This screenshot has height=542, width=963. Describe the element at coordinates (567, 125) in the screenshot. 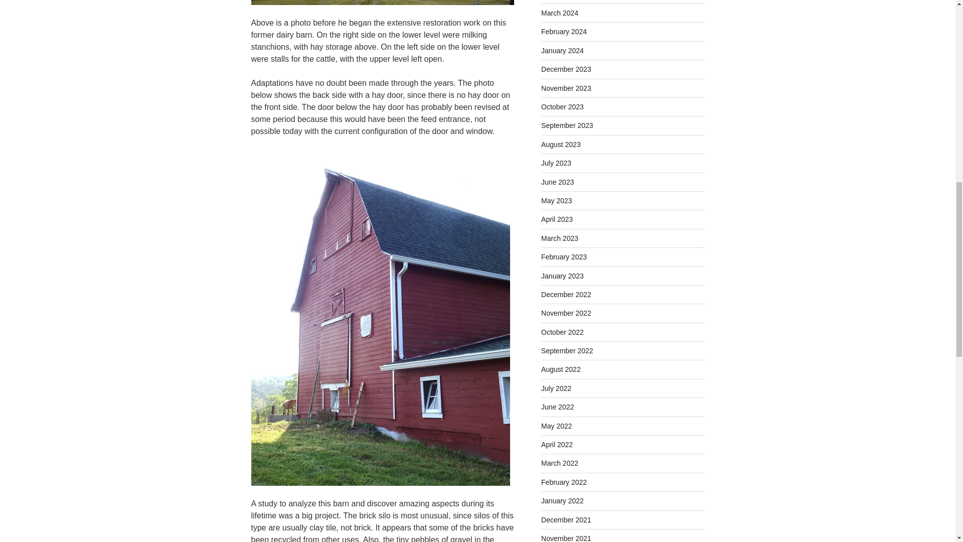

I see `September 2023` at that location.